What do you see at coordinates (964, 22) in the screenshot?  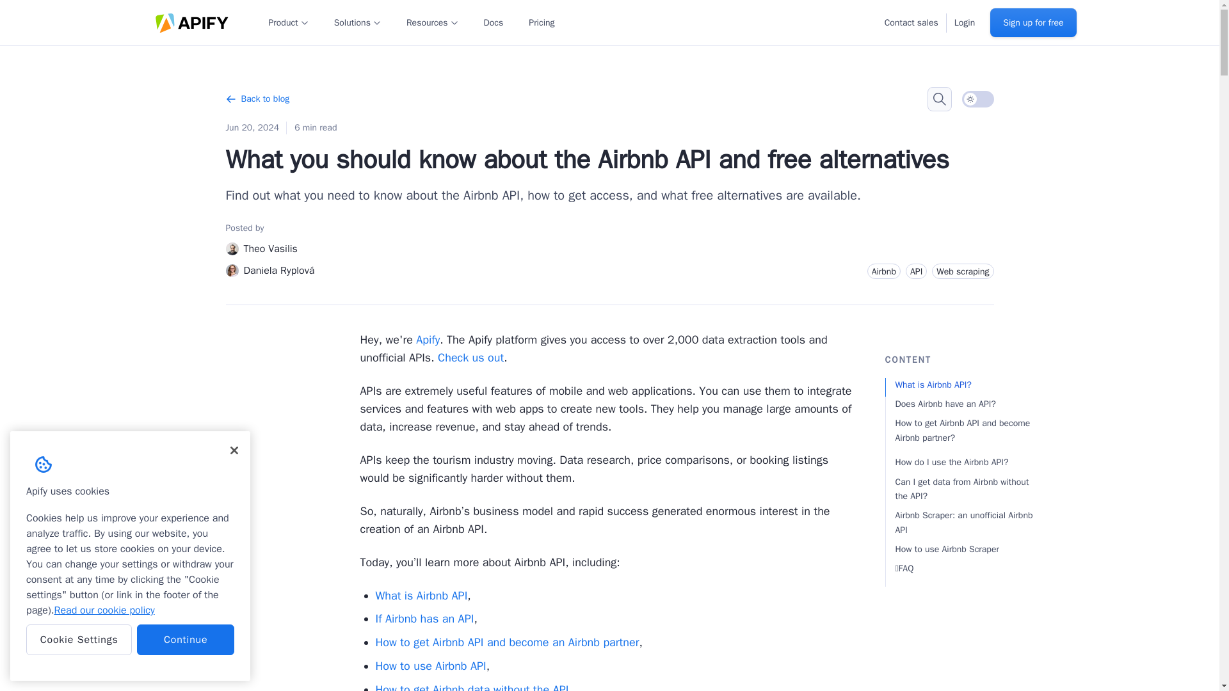 I see `Login` at bounding box center [964, 22].